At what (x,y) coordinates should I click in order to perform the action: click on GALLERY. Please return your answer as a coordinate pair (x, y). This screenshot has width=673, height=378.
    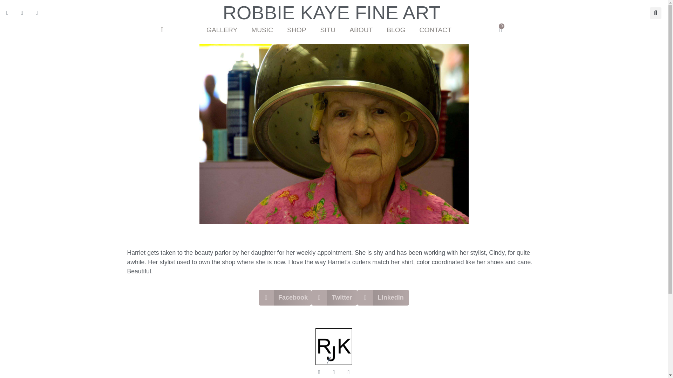
    Looking at the image, I should click on (222, 30).